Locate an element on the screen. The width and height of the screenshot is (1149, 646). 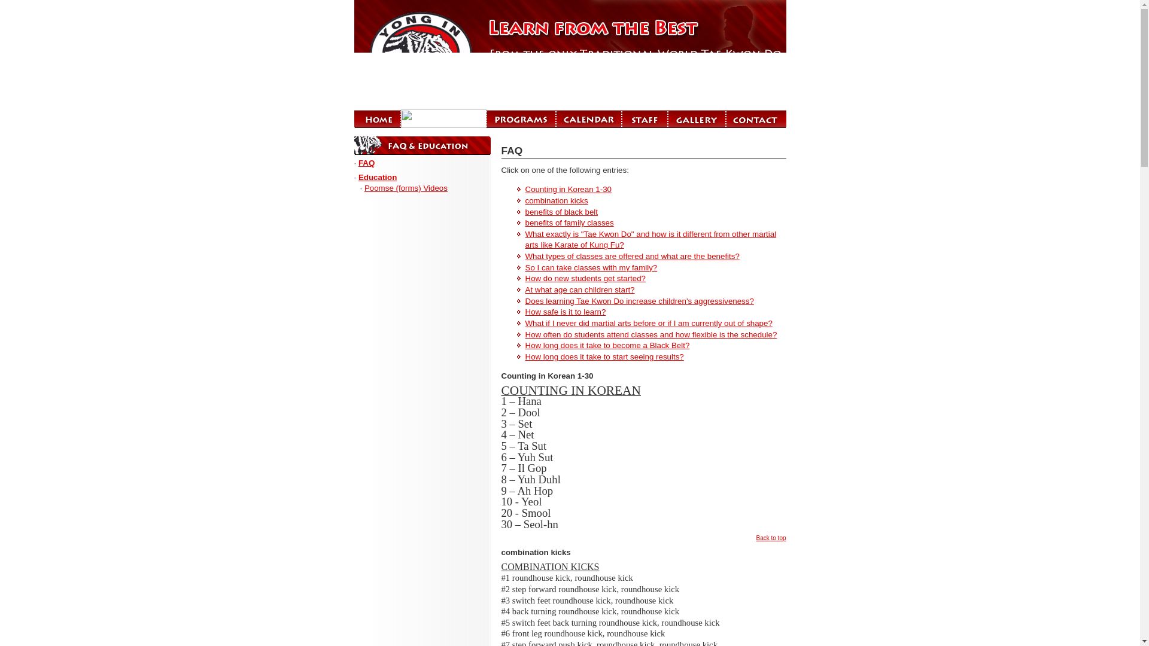
Counting in Korean 1-30 is located at coordinates (569, 189).